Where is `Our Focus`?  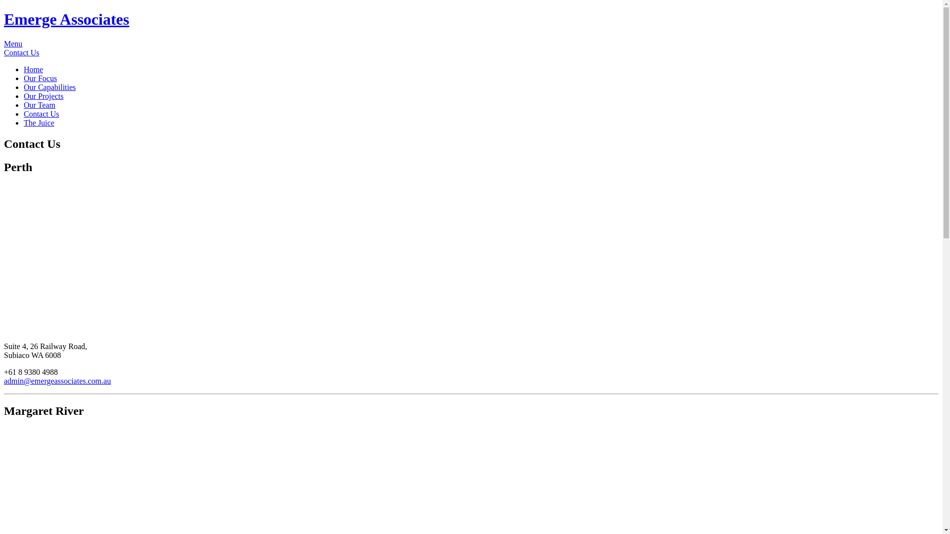 Our Focus is located at coordinates (41, 78).